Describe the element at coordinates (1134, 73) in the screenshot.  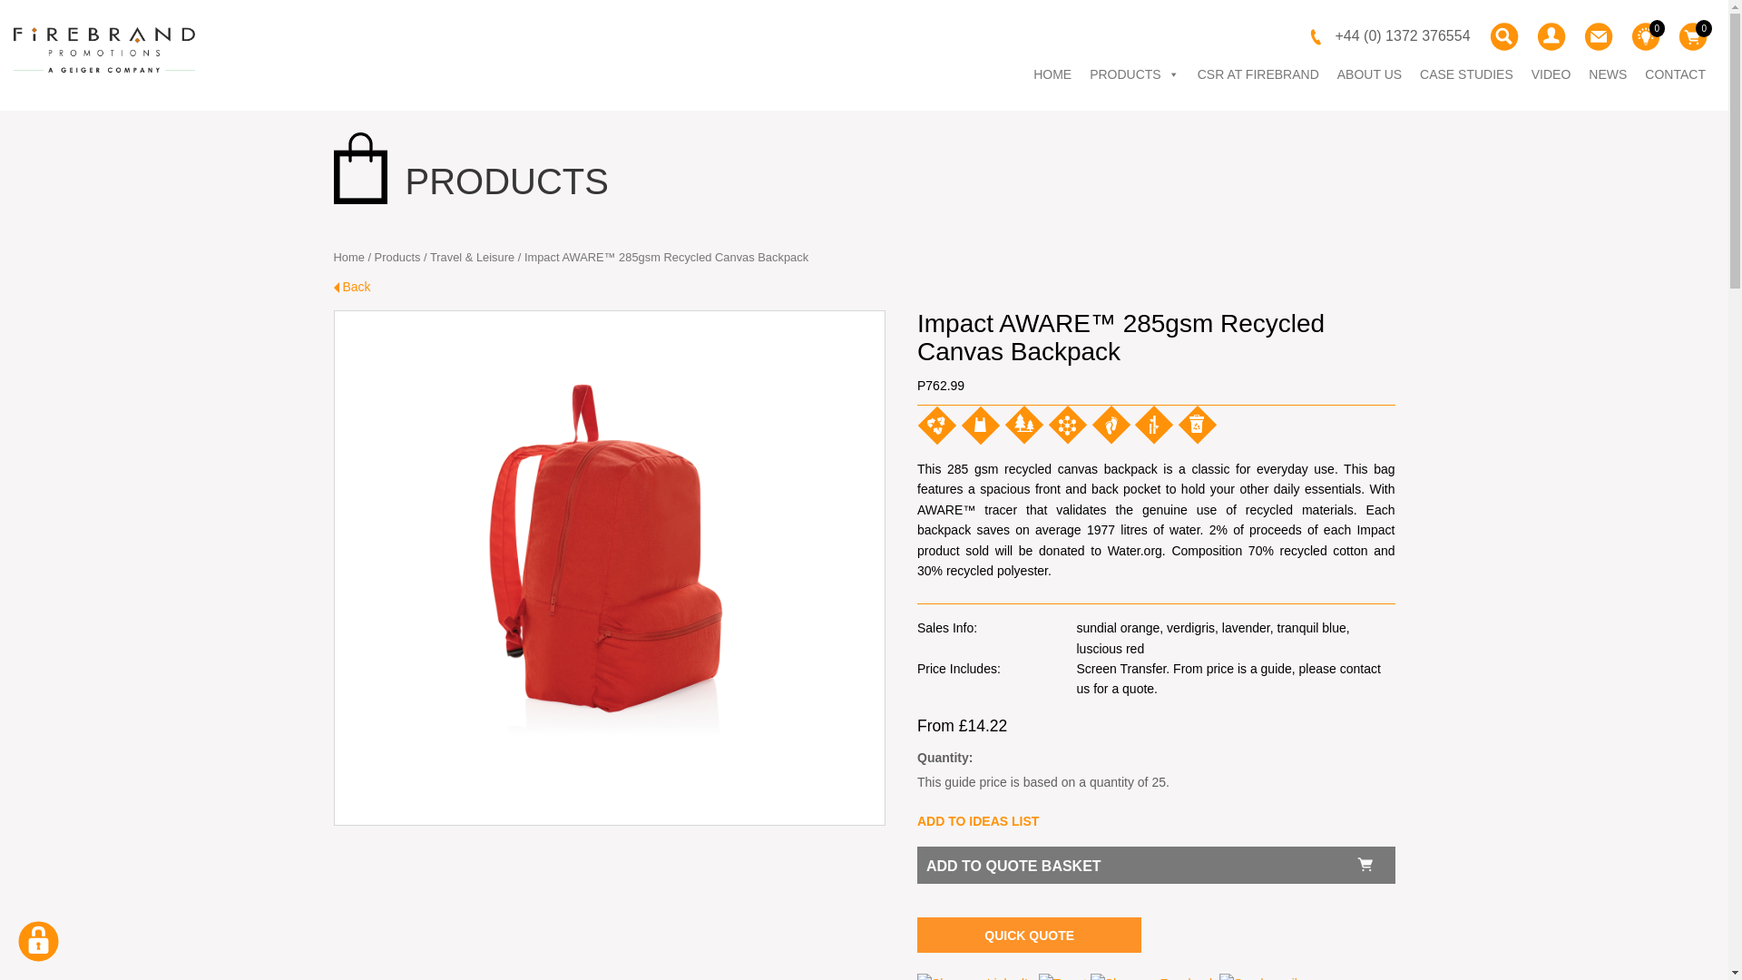
I see `PRODUCTS` at that location.